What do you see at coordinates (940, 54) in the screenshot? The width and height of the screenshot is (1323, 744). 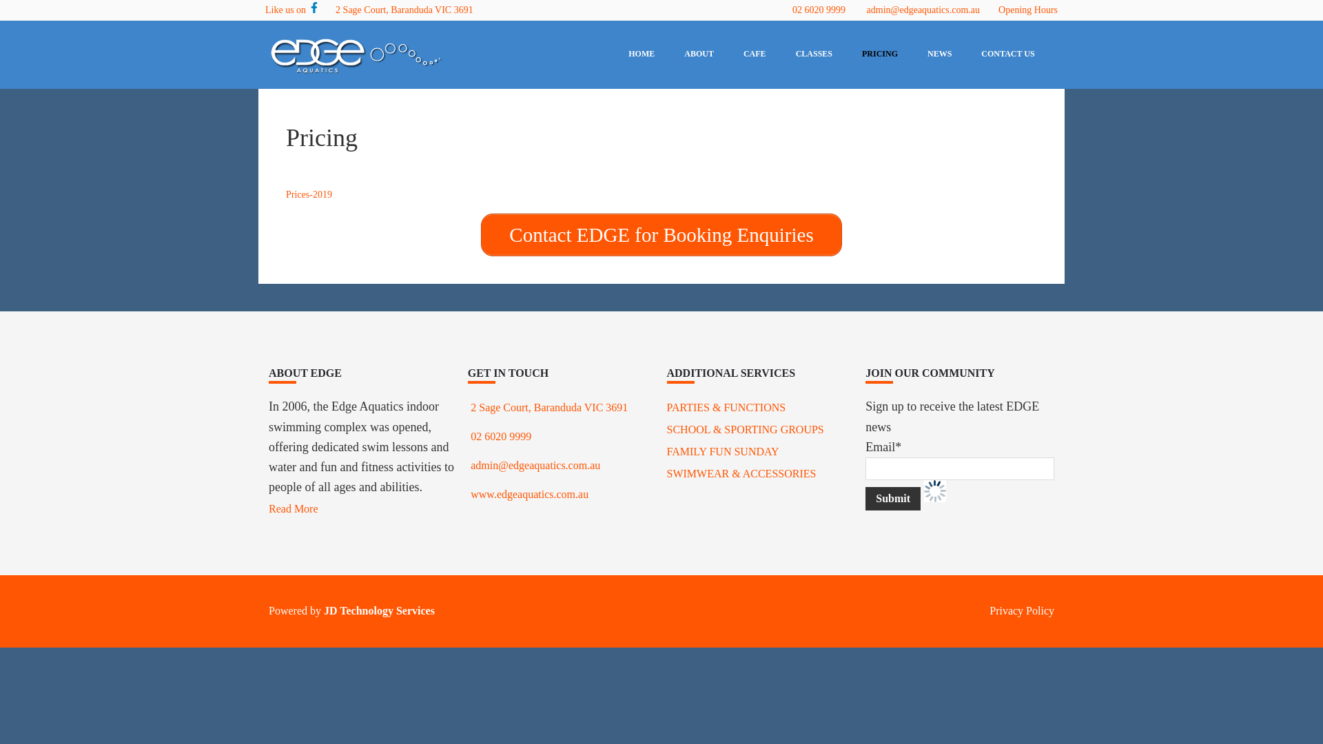 I see `NEWS` at bounding box center [940, 54].